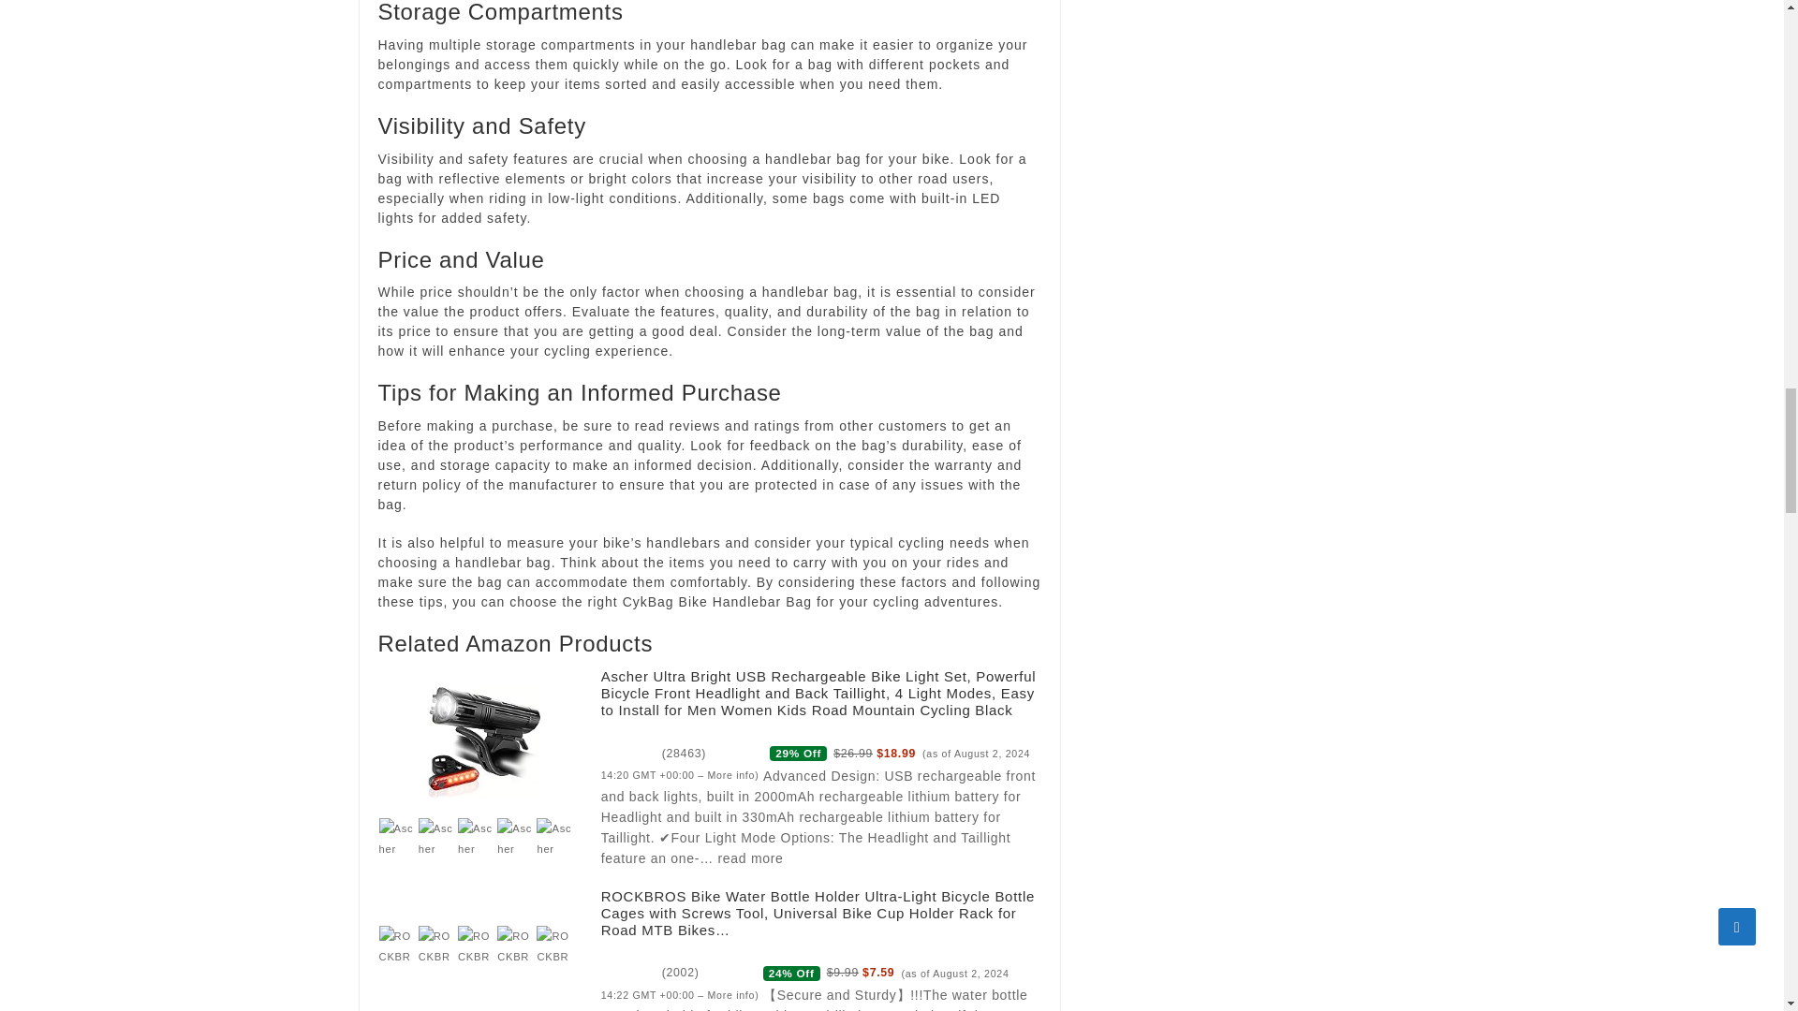  What do you see at coordinates (749, 857) in the screenshot?
I see `read more` at bounding box center [749, 857].